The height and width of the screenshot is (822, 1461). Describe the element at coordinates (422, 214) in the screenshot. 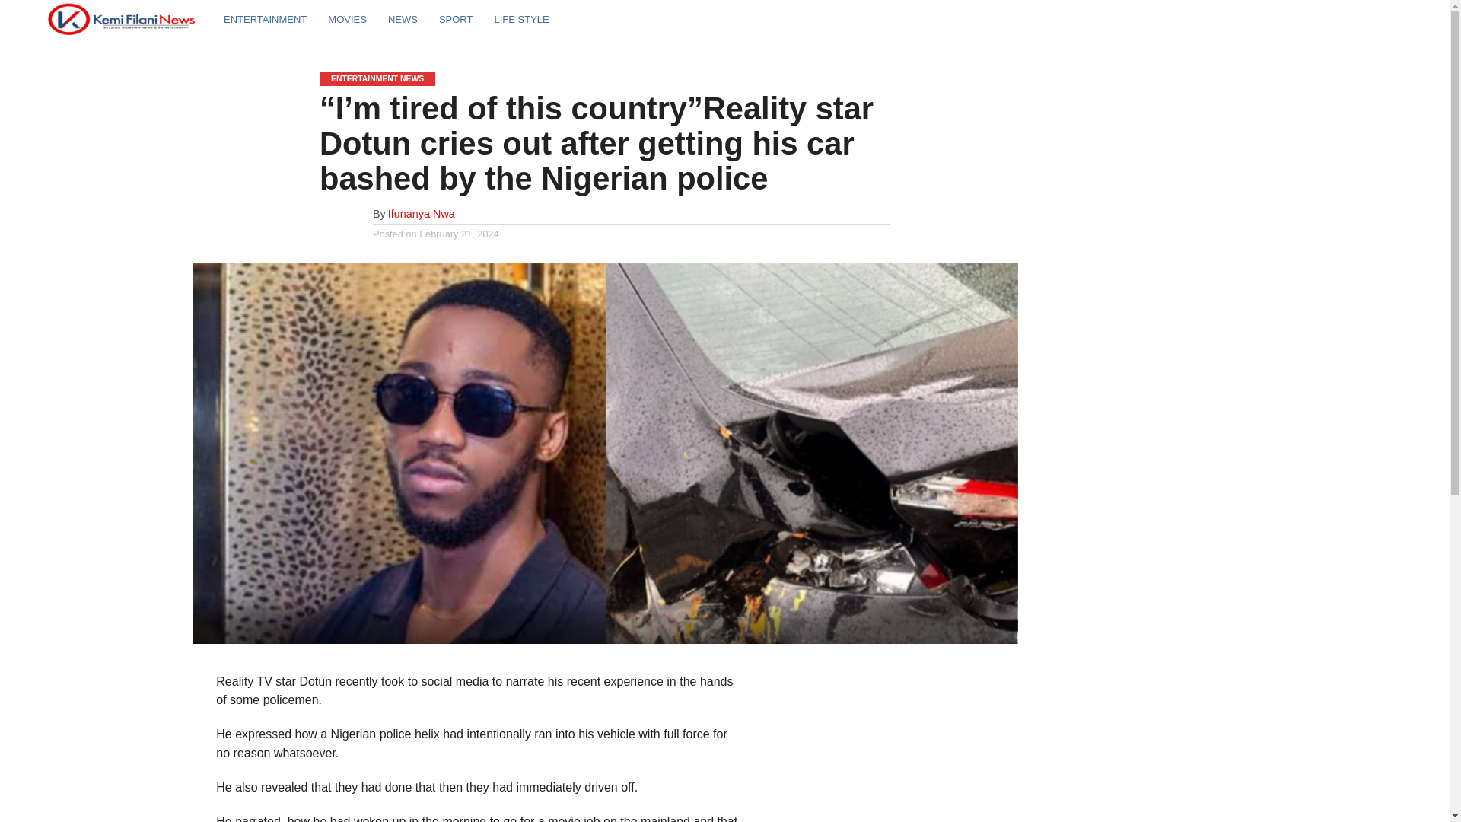

I see `Posts by Ifunanya Nwa` at that location.